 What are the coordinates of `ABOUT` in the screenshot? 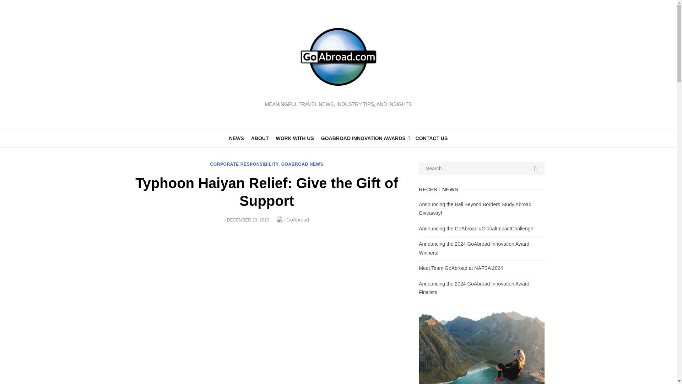 It's located at (260, 138).